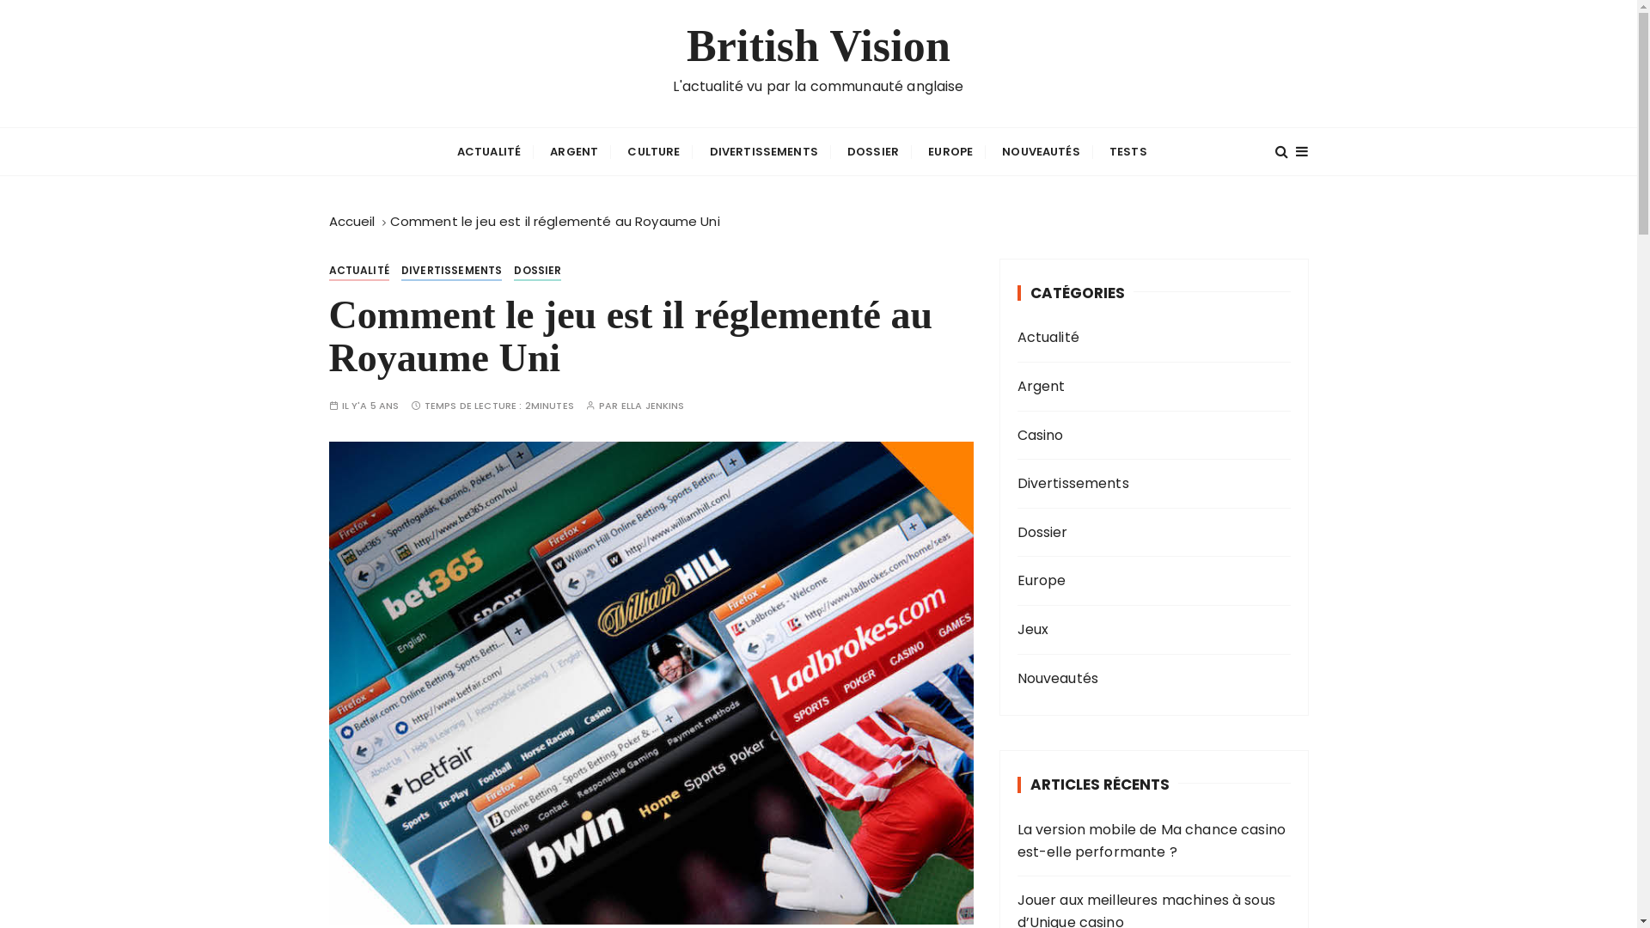  Describe the element at coordinates (653, 151) in the screenshot. I see `CULTURE` at that location.